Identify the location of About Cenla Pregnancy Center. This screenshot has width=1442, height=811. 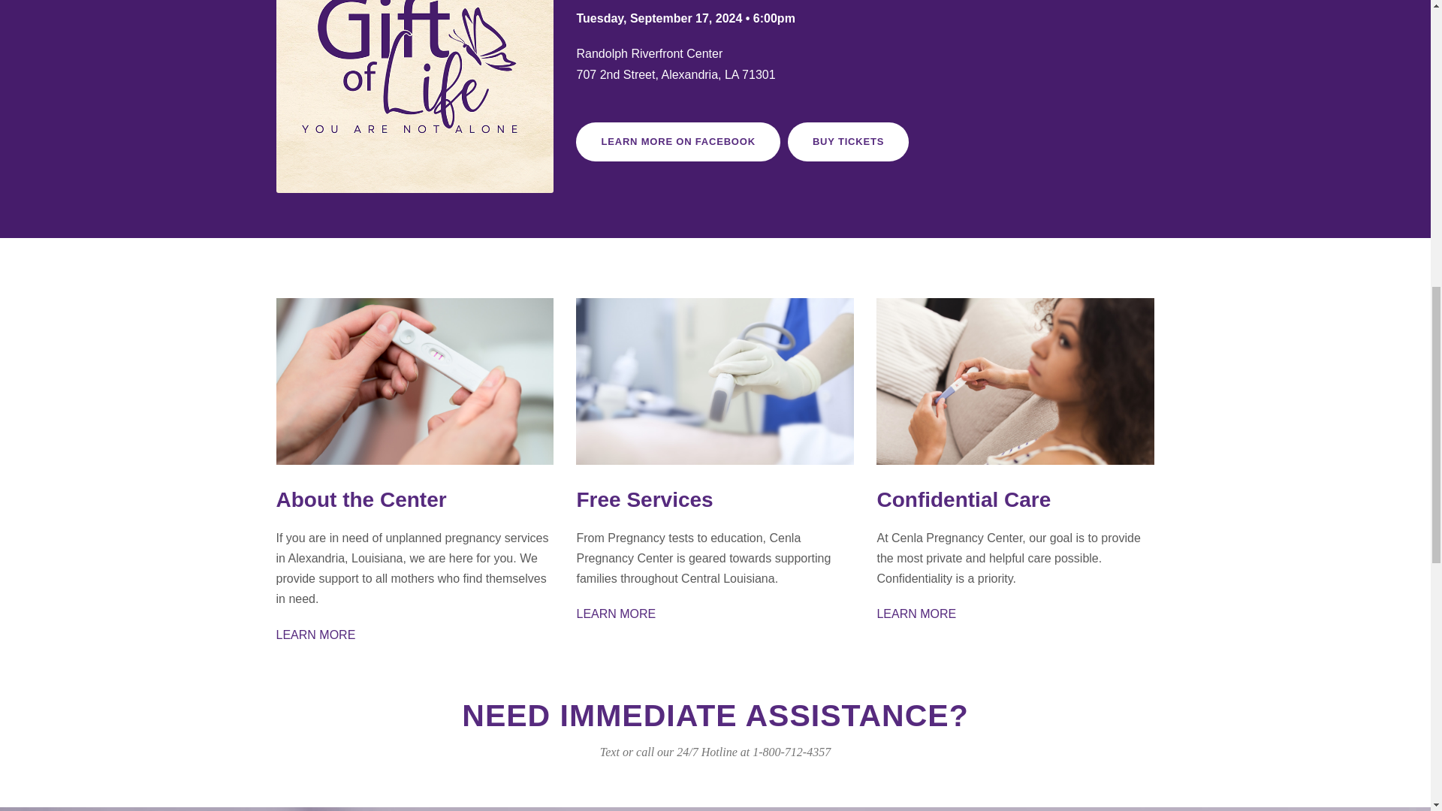
(415, 381).